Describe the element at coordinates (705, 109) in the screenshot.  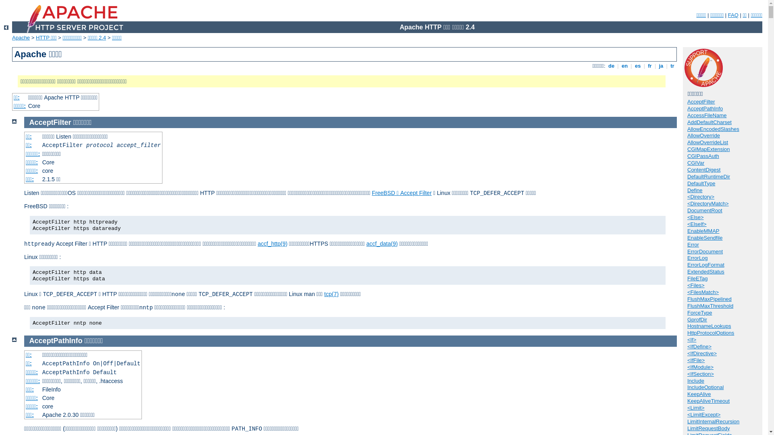
I see `AcceptPathInfo` at that location.